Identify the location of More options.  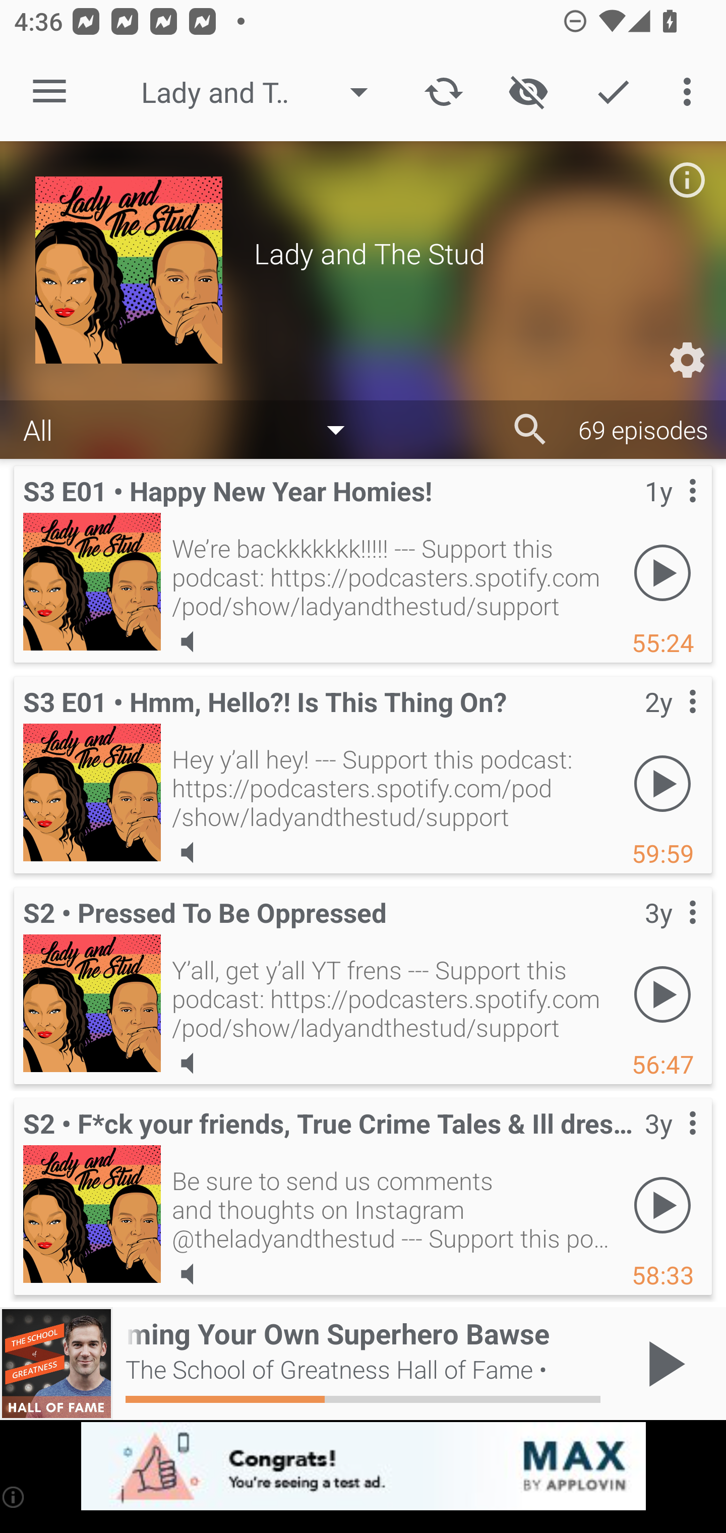
(691, 92).